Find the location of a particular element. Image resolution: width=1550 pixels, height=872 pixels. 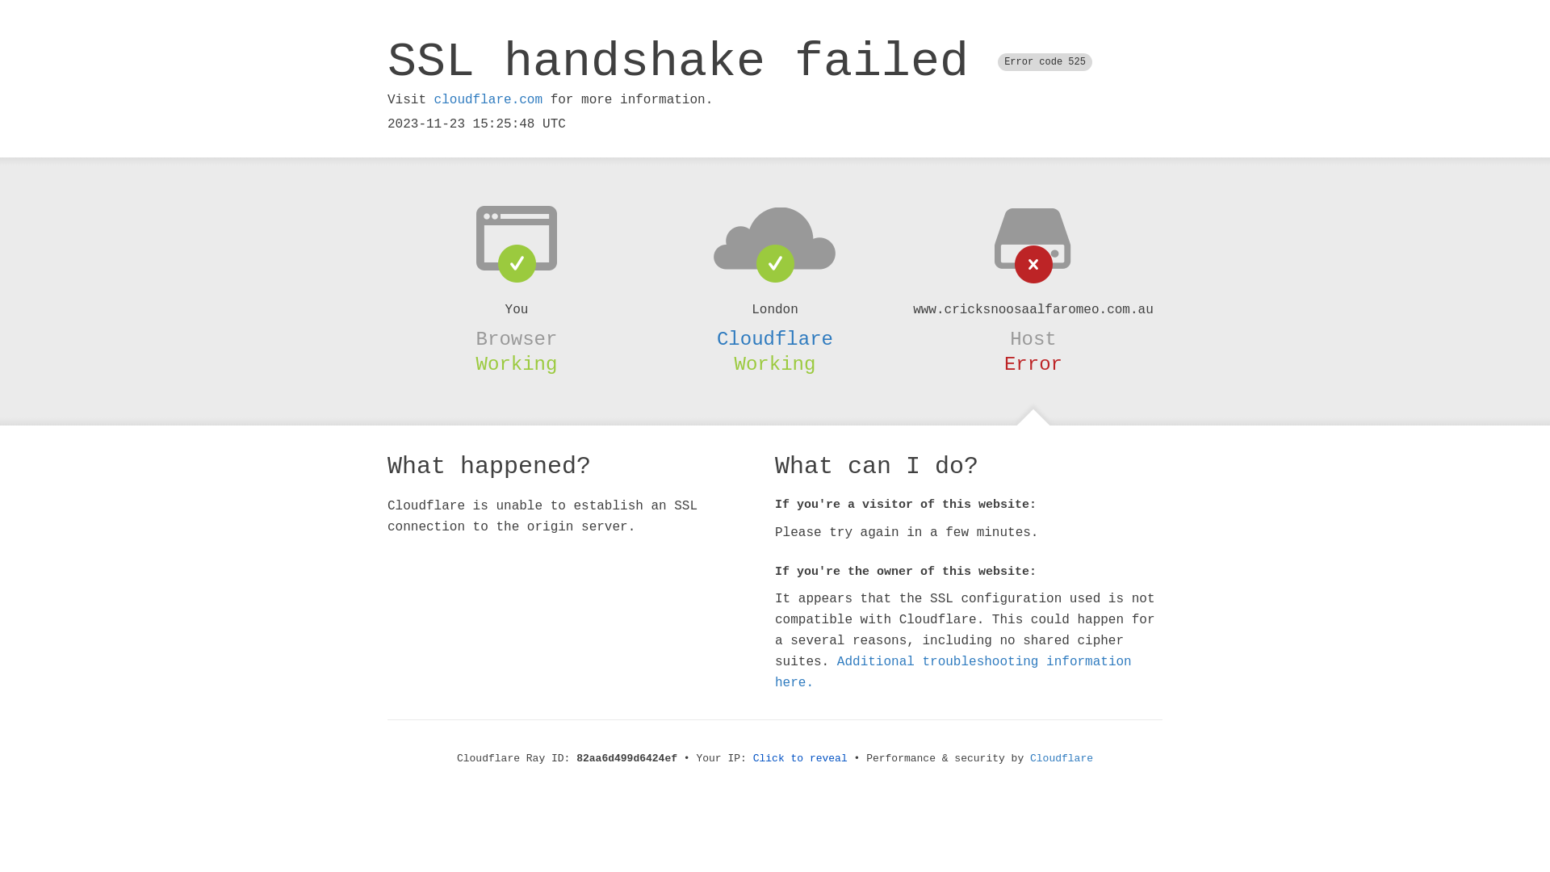

cloudflare.com is located at coordinates (488, 100).